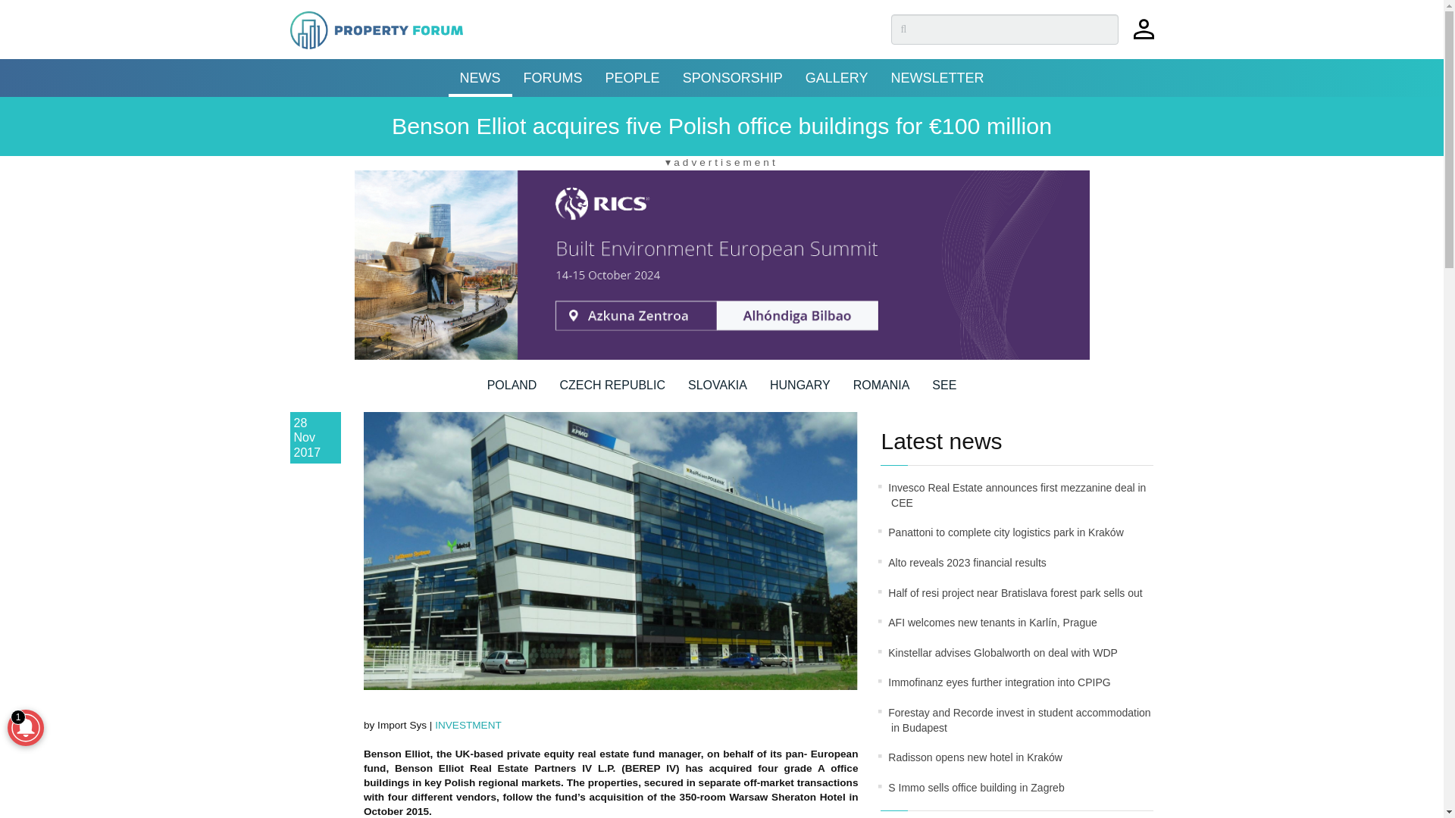 This screenshot has height=818, width=1455. What do you see at coordinates (718, 390) in the screenshot?
I see `SLOVAKIA` at bounding box center [718, 390].